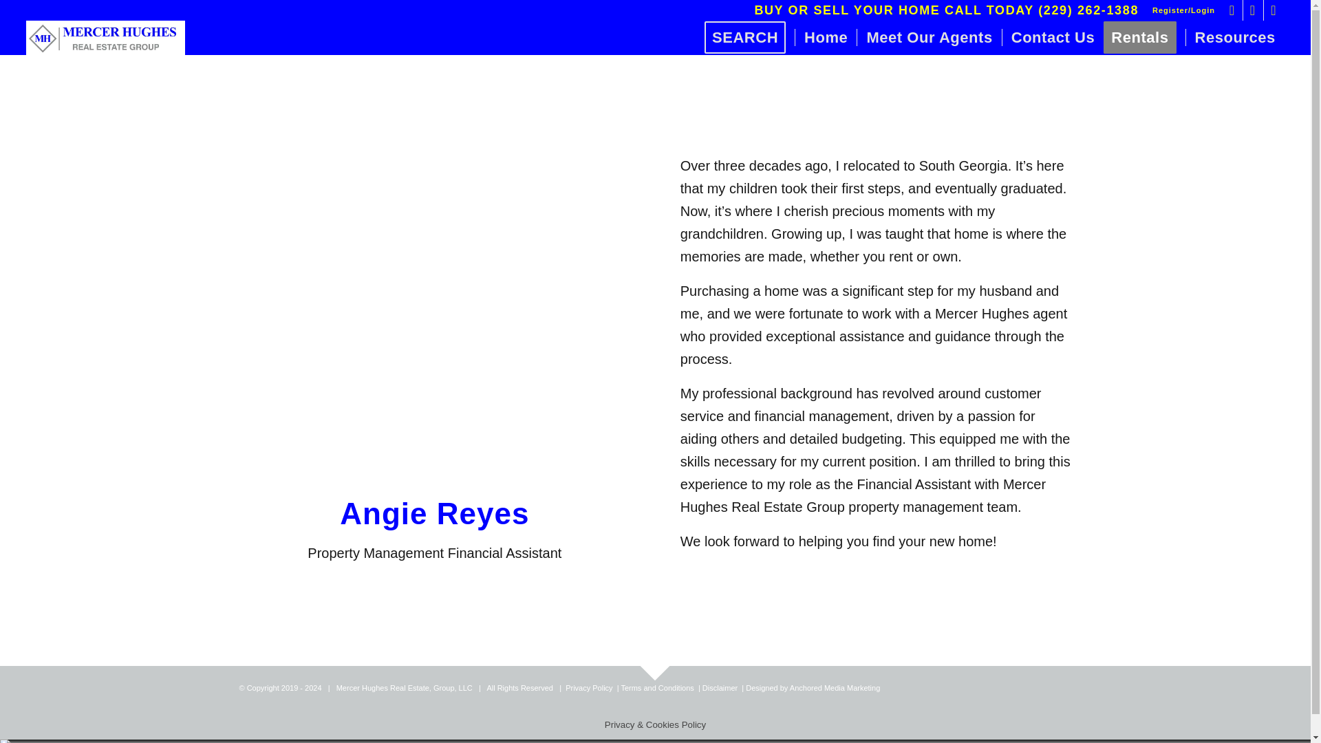 The width and height of the screenshot is (1321, 743). Describe the element at coordinates (105, 37) in the screenshot. I see `mercer-hughes-real-estate-group-valdosta` at that location.